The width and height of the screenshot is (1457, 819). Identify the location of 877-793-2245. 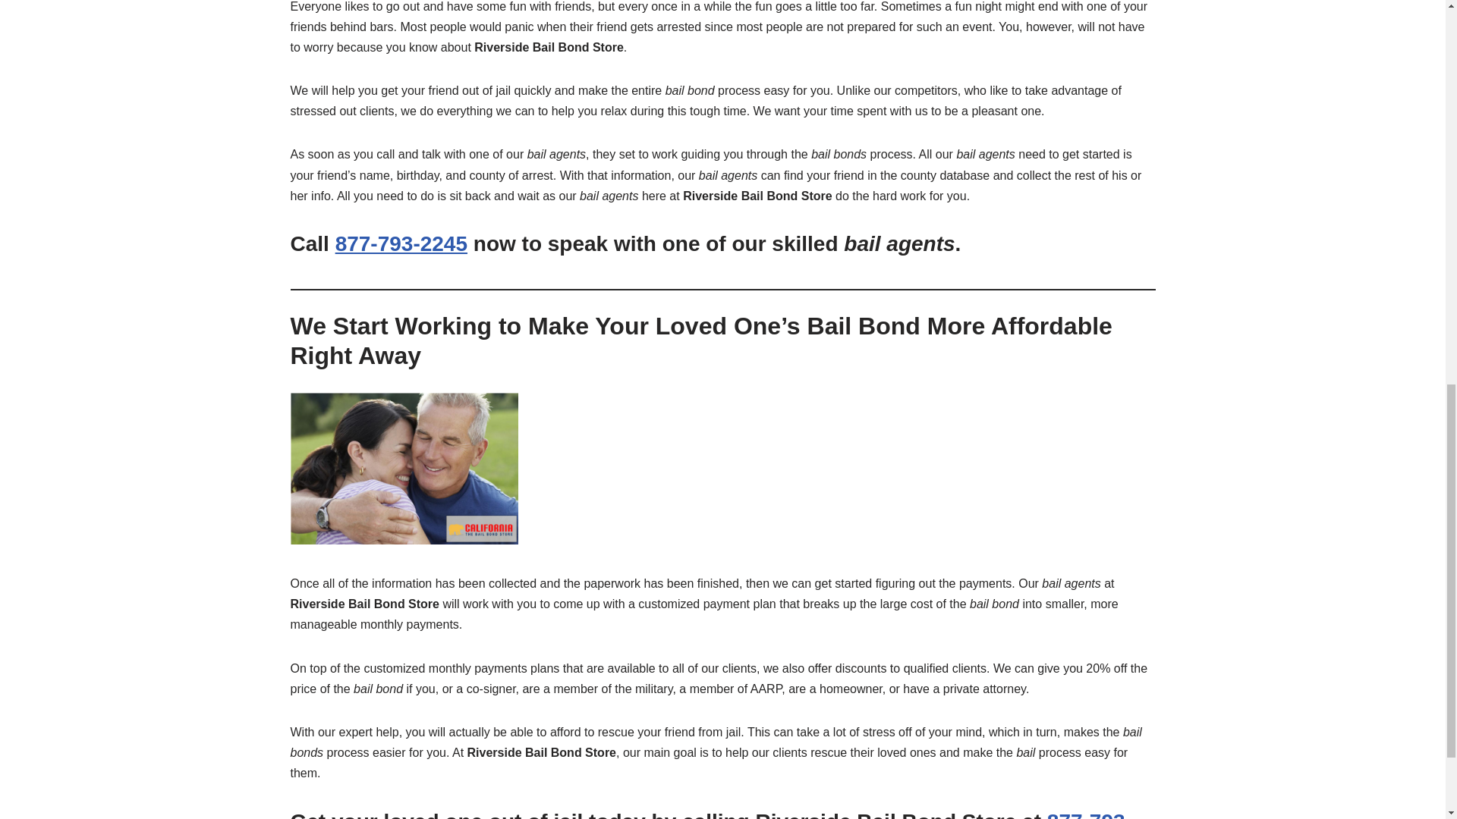
(401, 243).